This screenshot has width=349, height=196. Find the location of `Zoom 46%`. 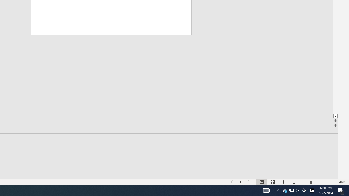

Zoom 46% is located at coordinates (343, 182).